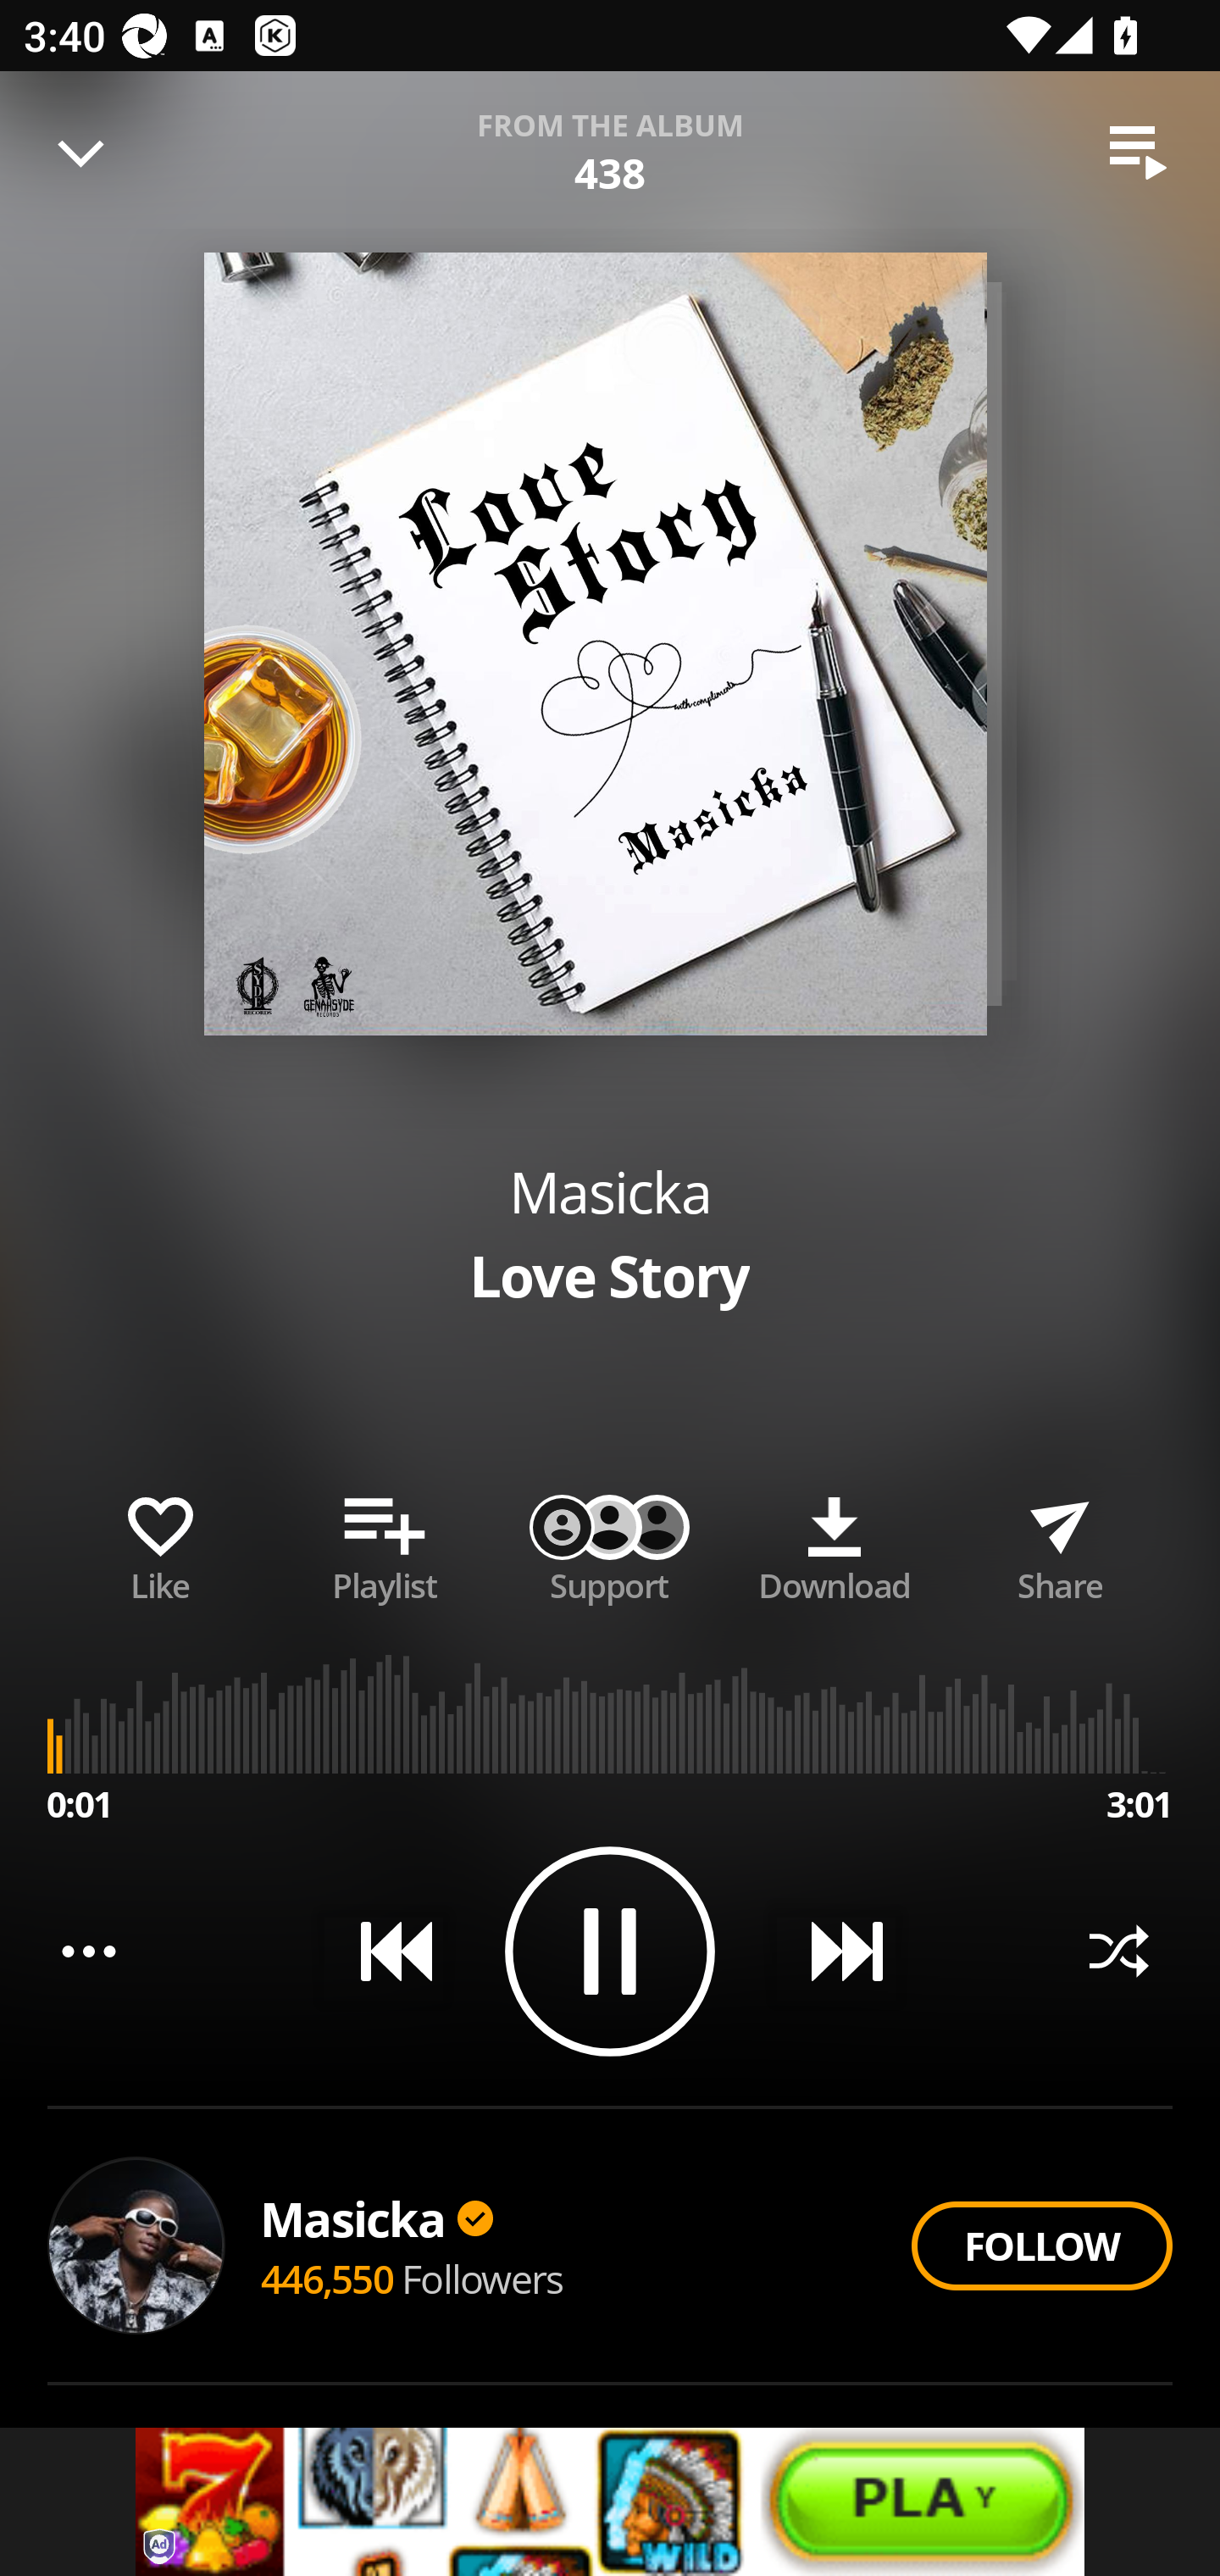 The image size is (1220, 2576). What do you see at coordinates (327, 2278) in the screenshot?
I see `446,550` at bounding box center [327, 2278].